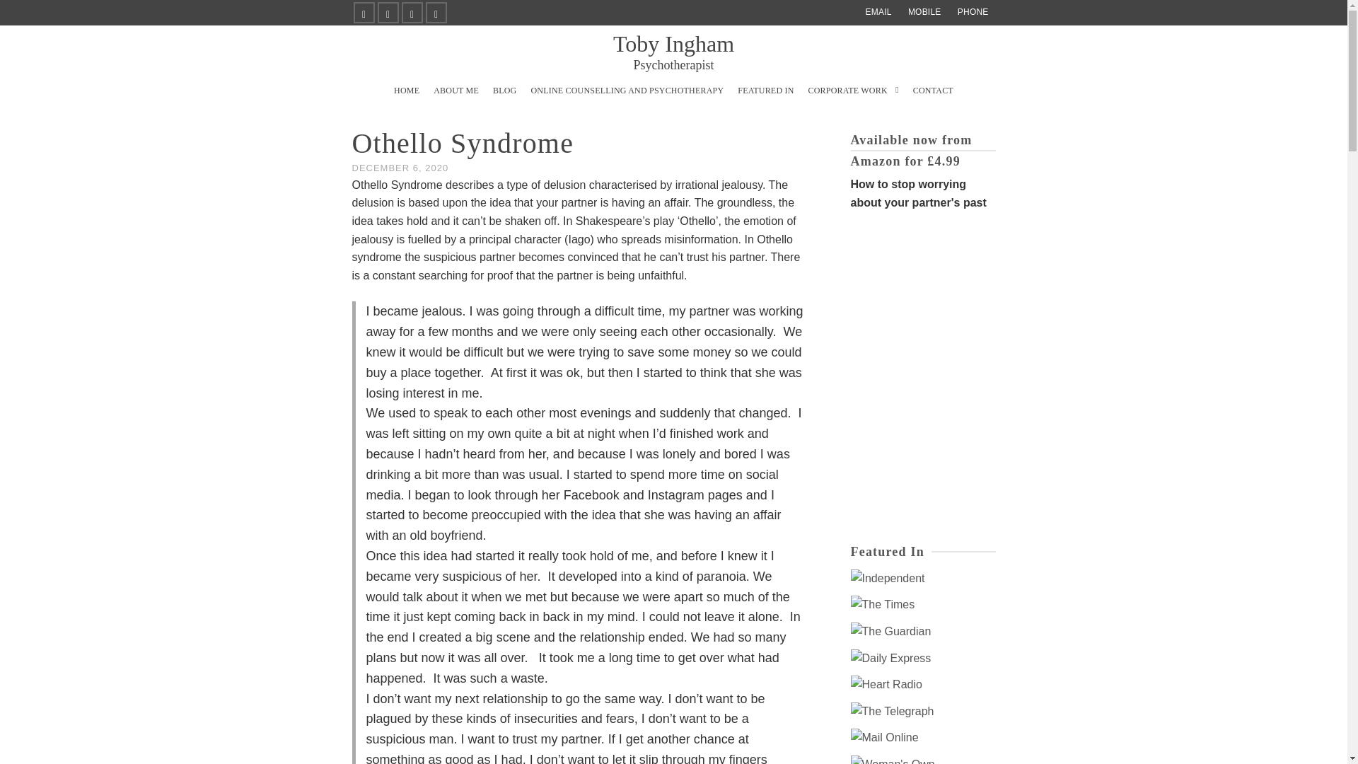  I want to click on MOBILE, so click(853, 91).